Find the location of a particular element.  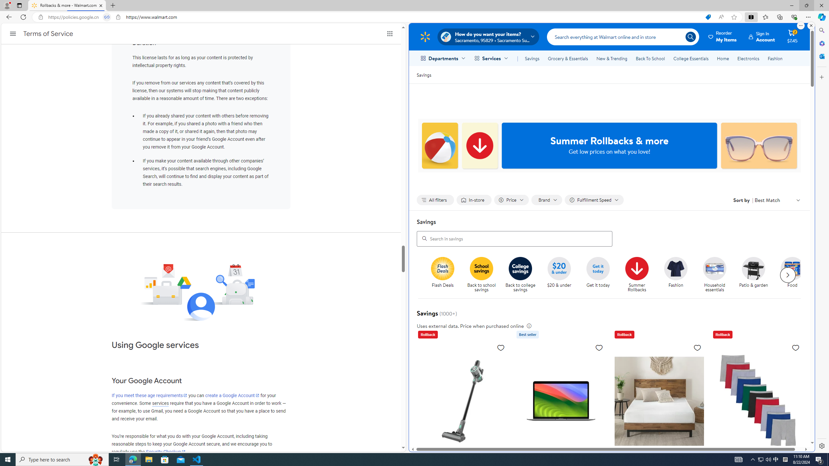

Food Food is located at coordinates (792, 272).